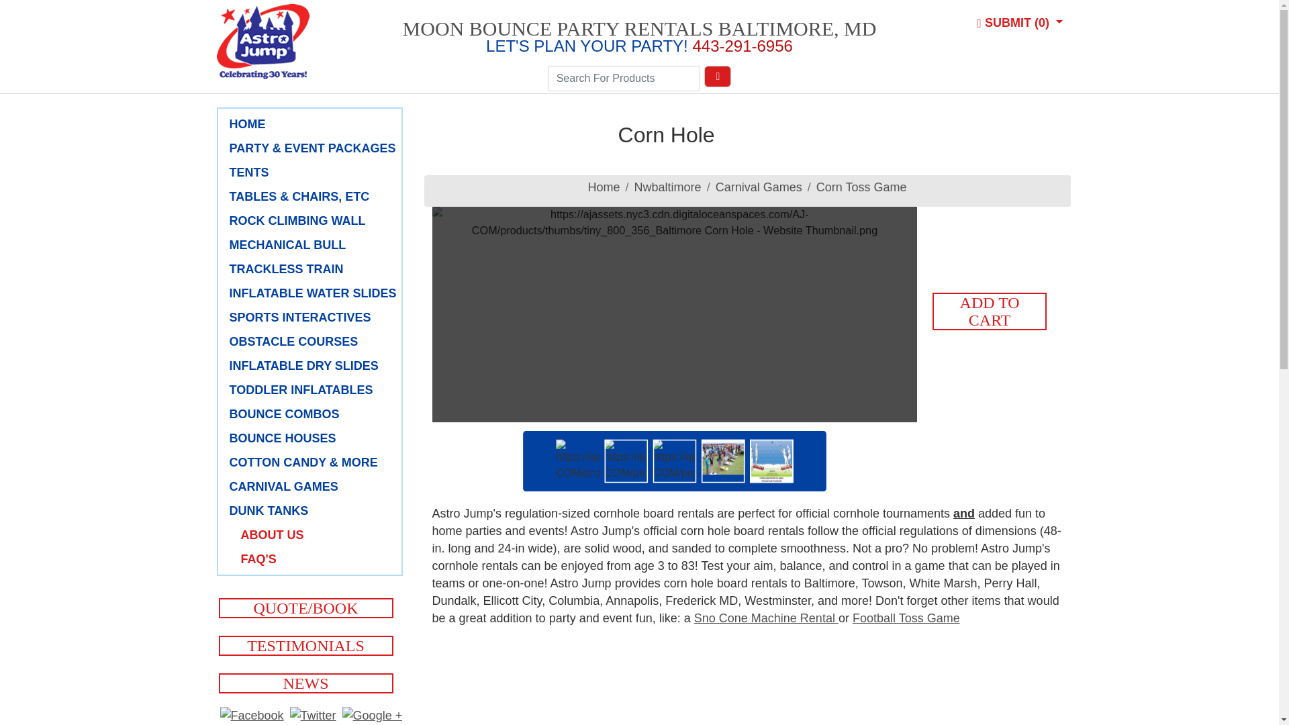 This screenshot has height=725, width=1289. Describe the element at coordinates (313, 341) in the screenshot. I see `OBSTACLE COURSES` at that location.